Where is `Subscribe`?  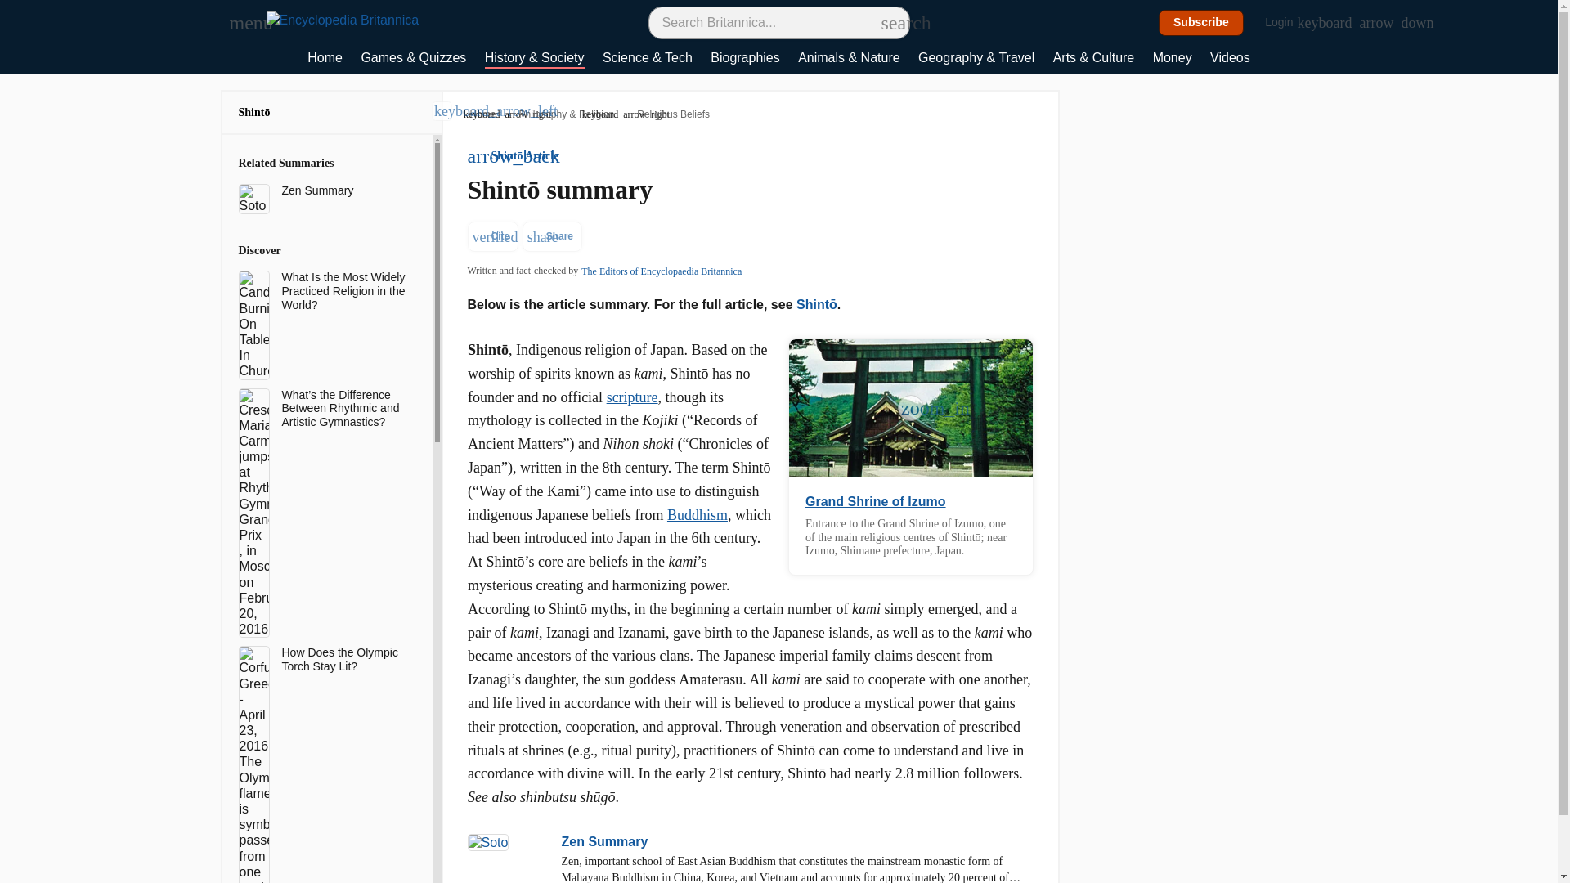
Subscribe is located at coordinates (1201, 23).